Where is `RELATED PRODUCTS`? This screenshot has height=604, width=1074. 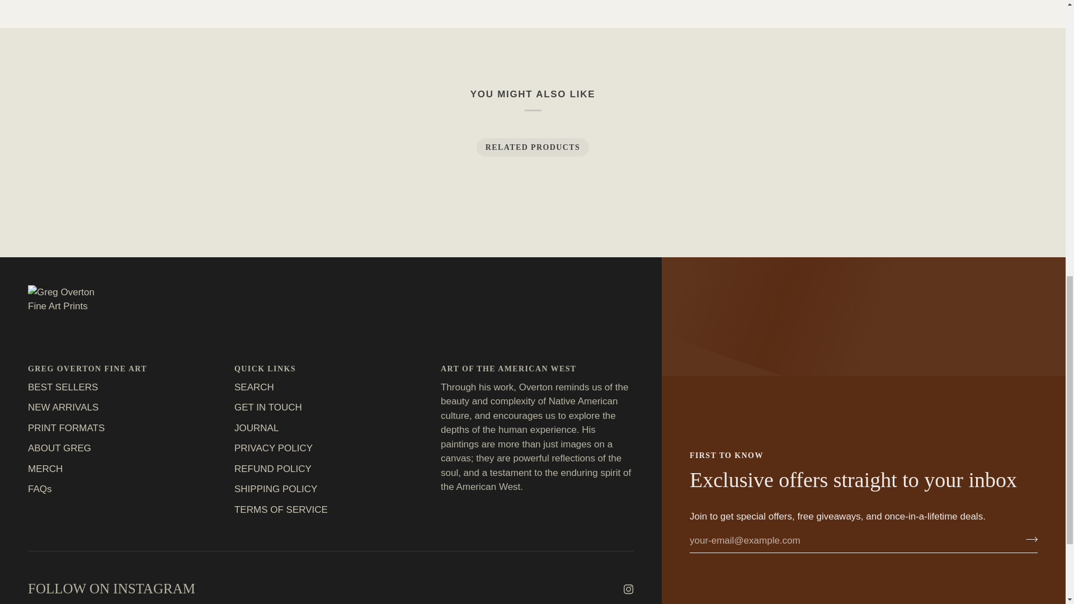
RELATED PRODUCTS is located at coordinates (533, 147).